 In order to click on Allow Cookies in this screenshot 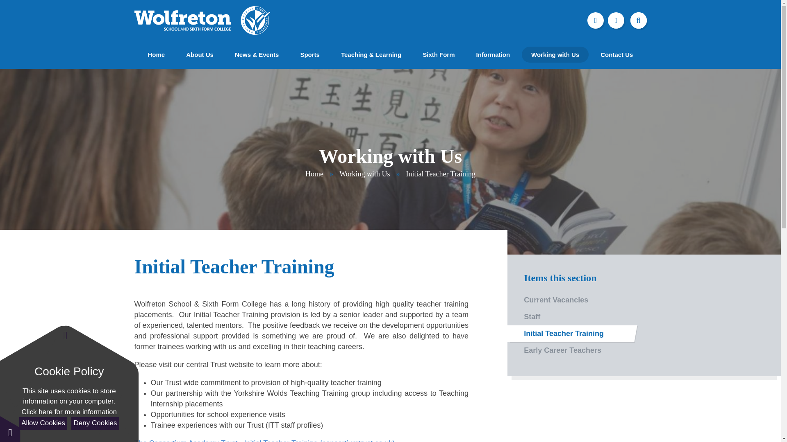, I will do `click(43, 423)`.